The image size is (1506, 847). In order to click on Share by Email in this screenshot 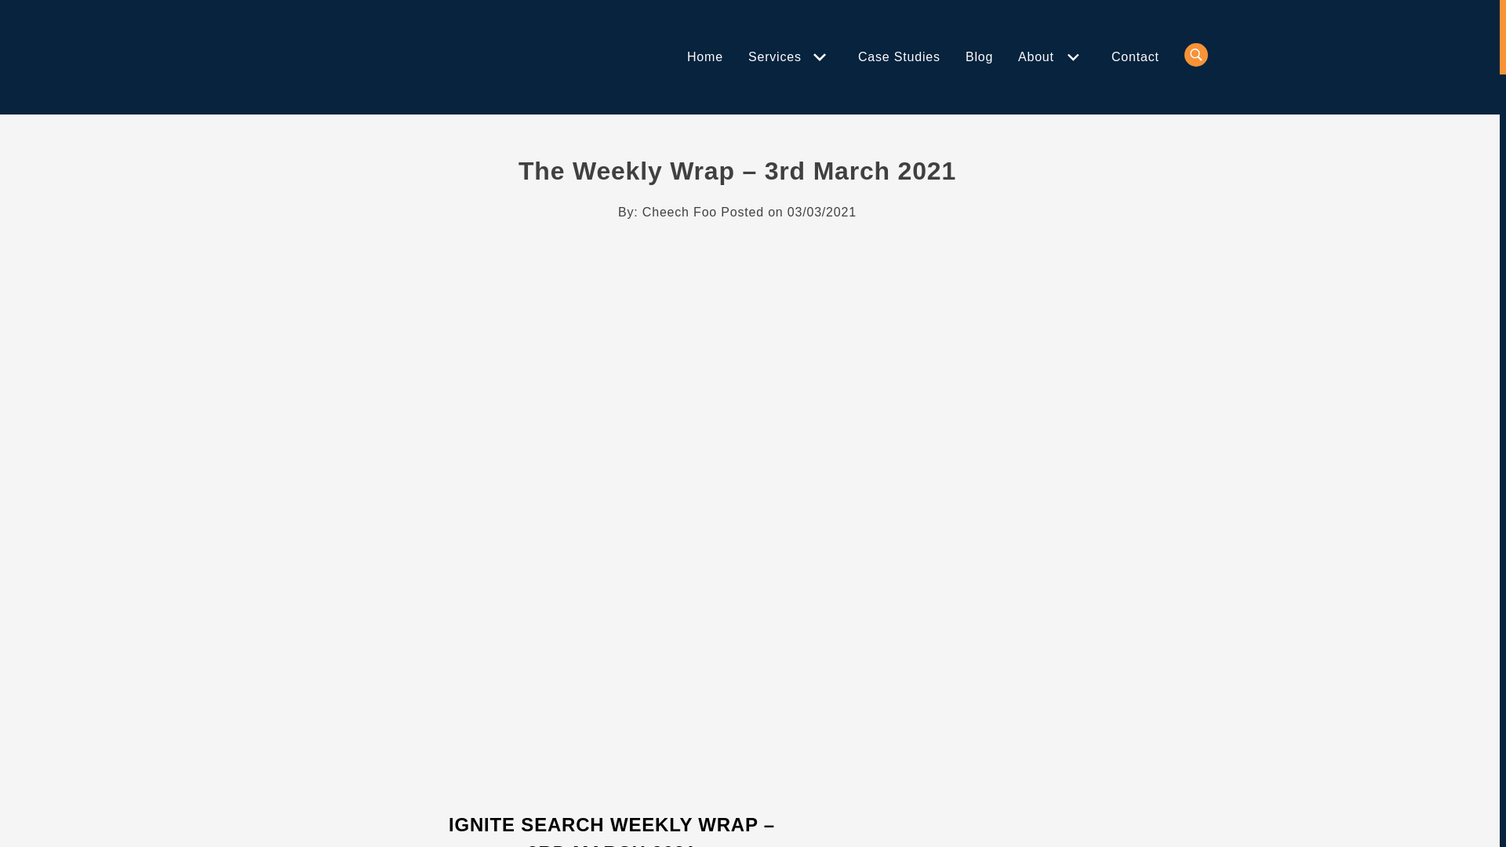, I will do `click(767, 251)`.